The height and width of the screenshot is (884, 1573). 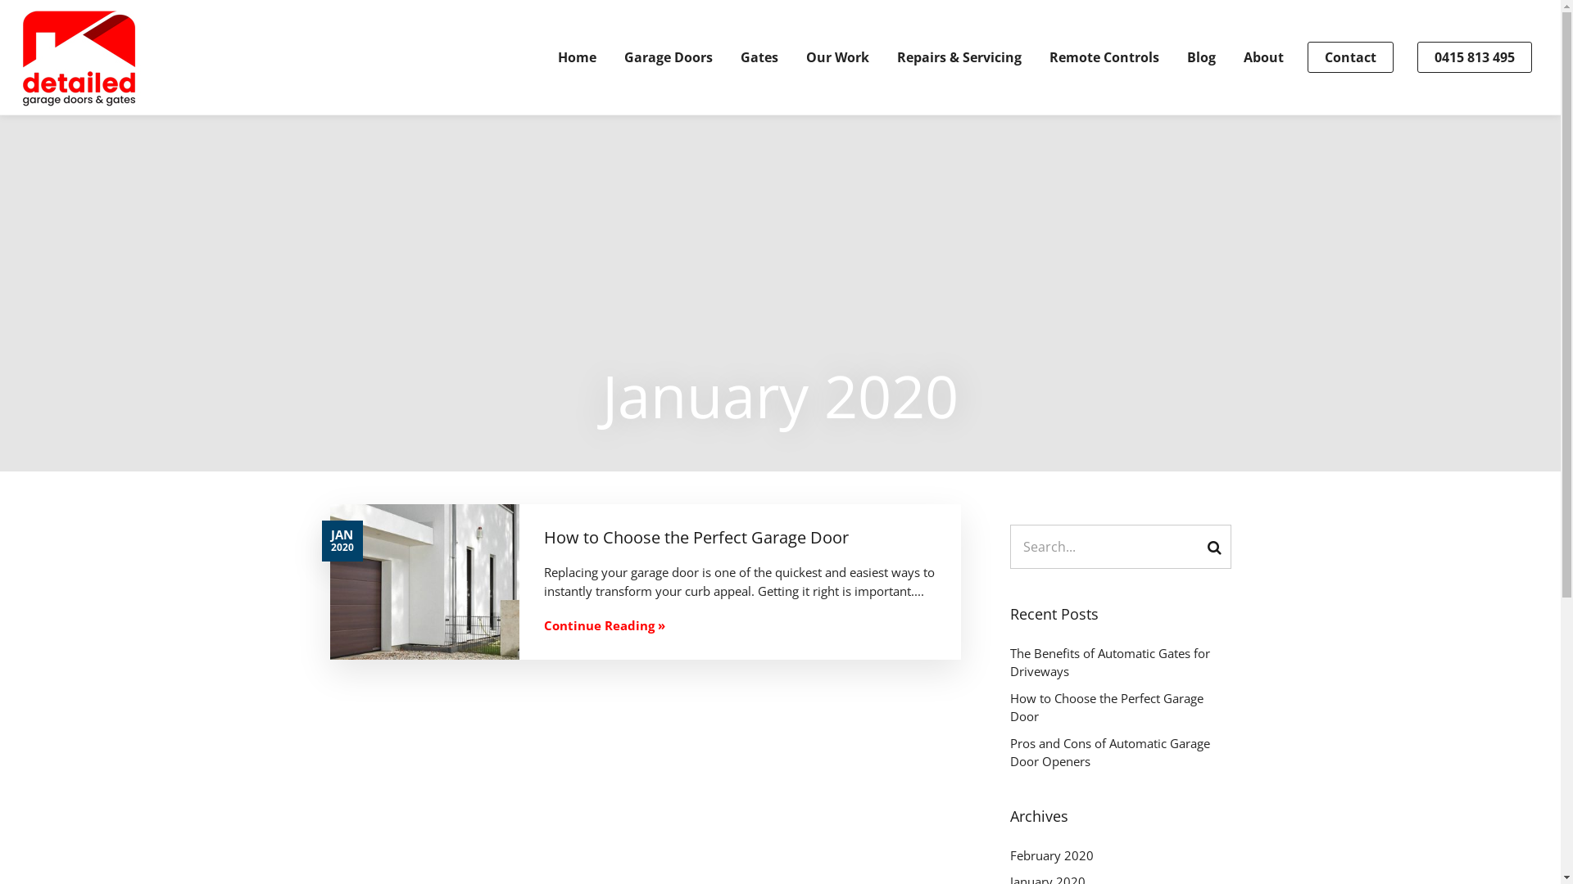 I want to click on Our Work, so click(x=837, y=57).